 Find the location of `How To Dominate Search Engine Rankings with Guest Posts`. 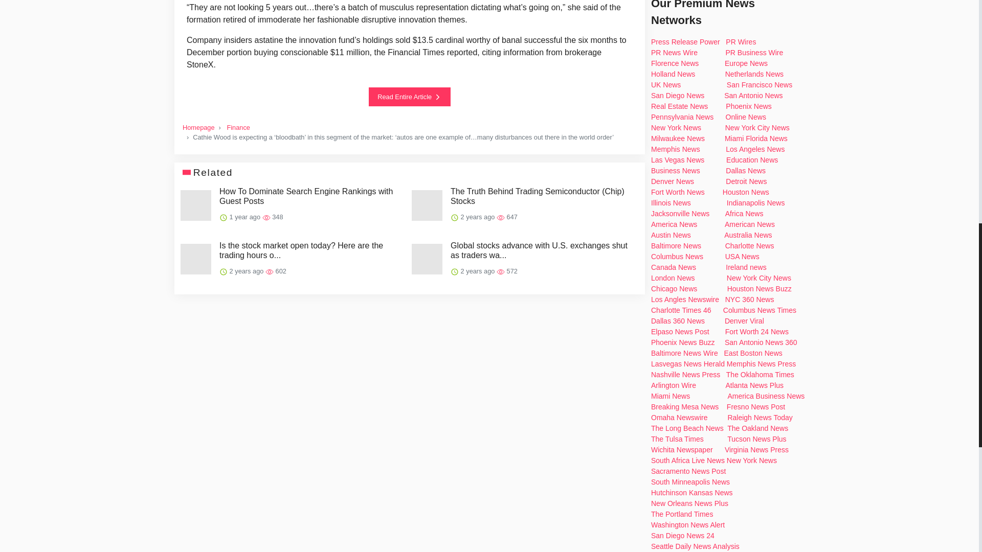

How To Dominate Search Engine Rankings with Guest Posts is located at coordinates (311, 196).